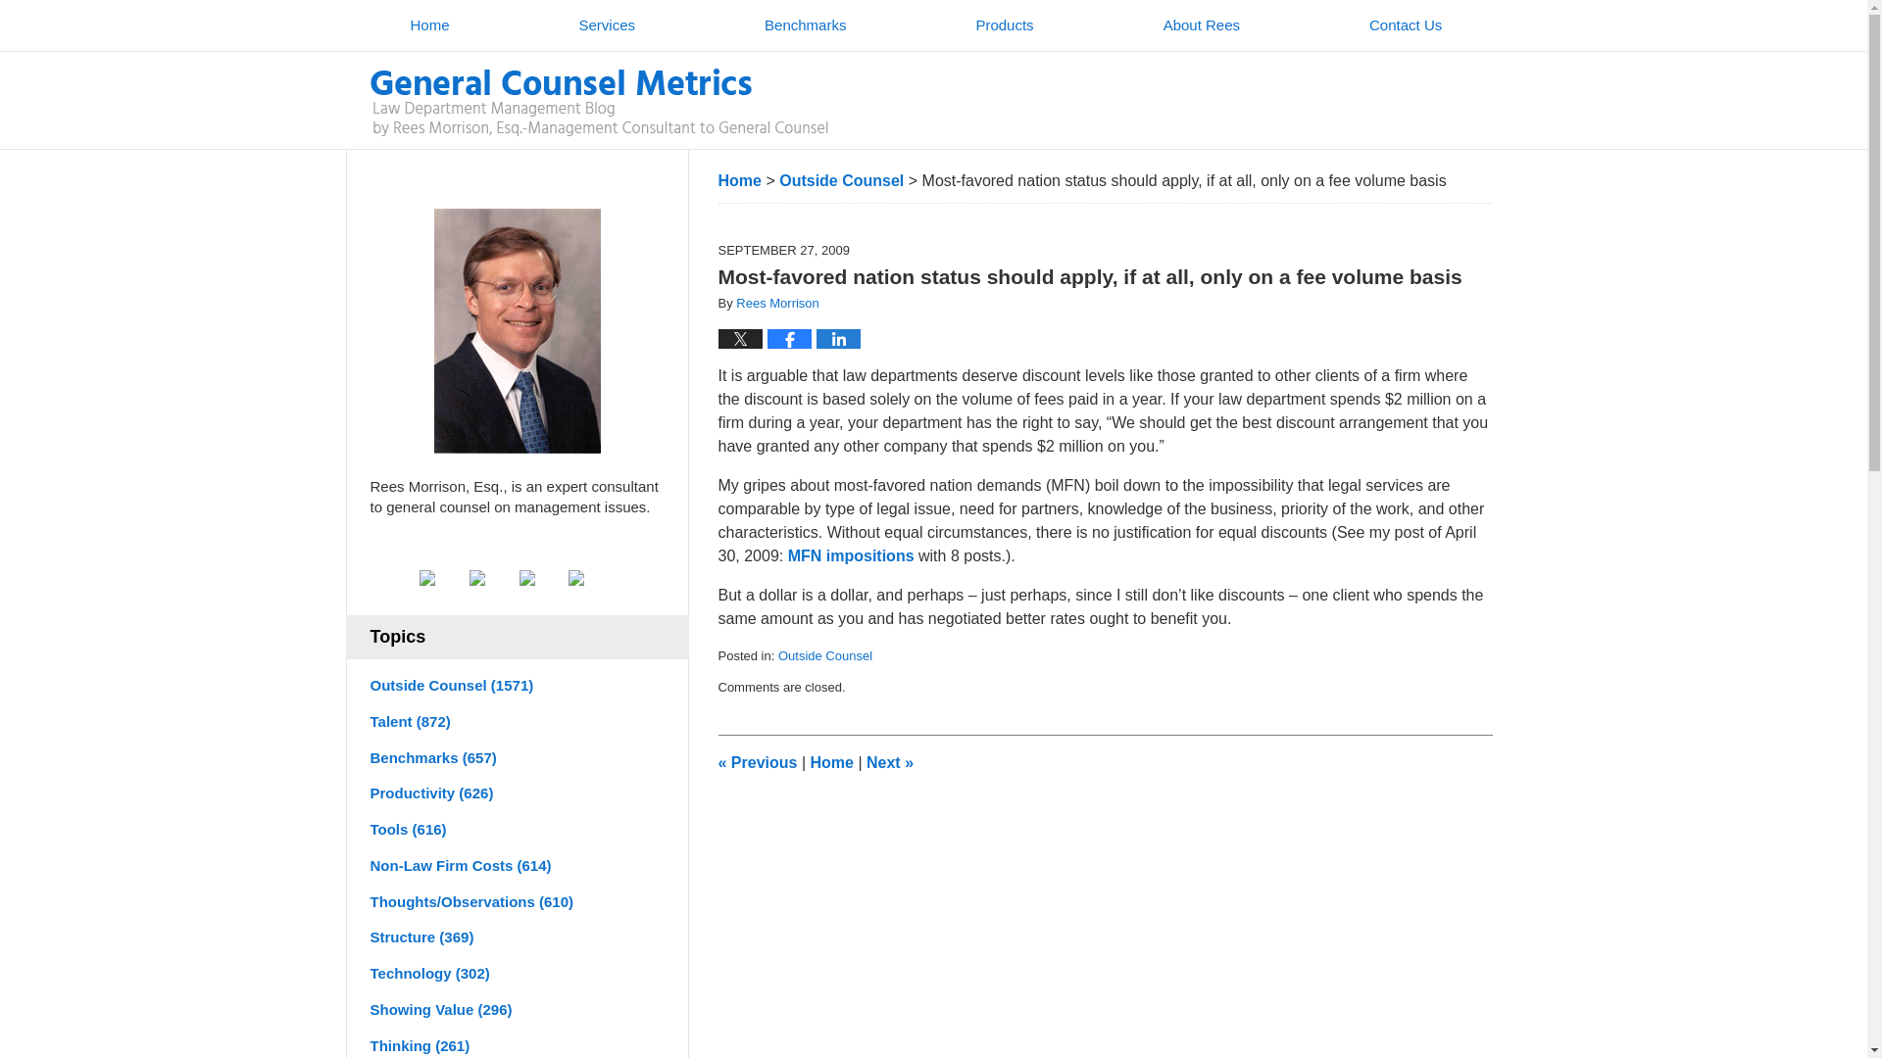 The width and height of the screenshot is (1882, 1058). Describe the element at coordinates (806, 25) in the screenshot. I see `Benchmarks` at that location.